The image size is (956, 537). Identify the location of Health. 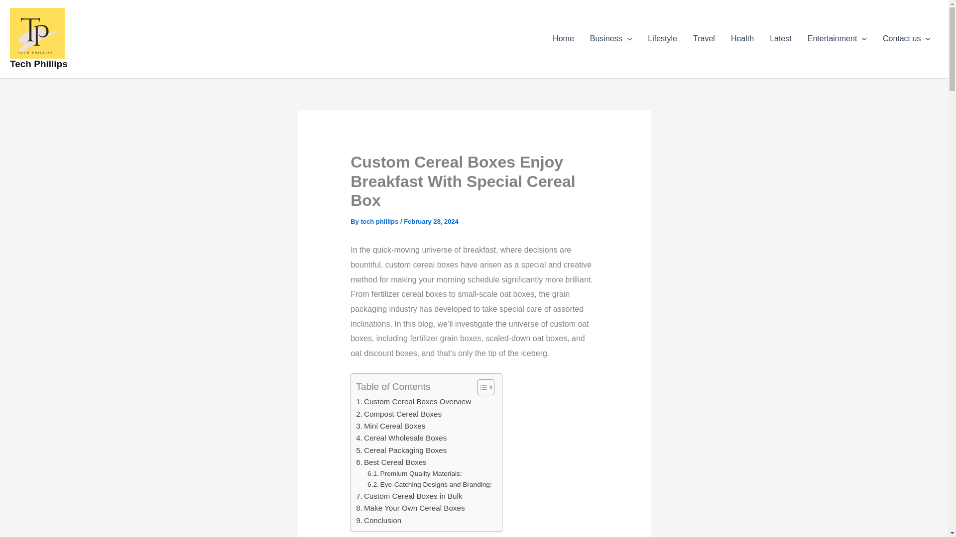
(742, 38).